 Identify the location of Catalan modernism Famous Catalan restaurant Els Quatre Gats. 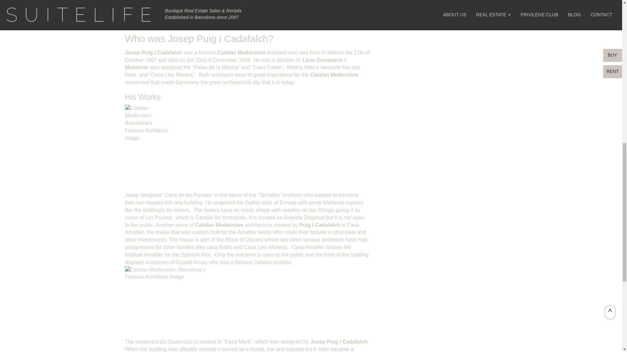
(176, 342).